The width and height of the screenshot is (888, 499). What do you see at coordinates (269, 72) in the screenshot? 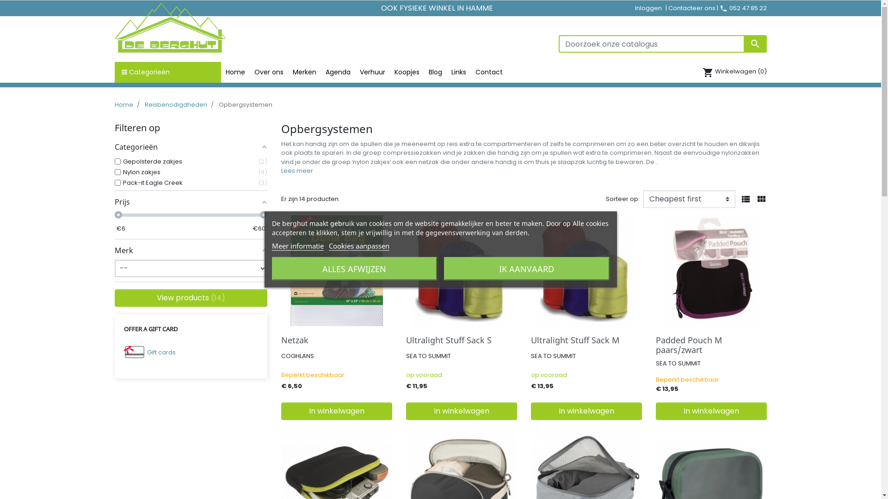
I see `Over ons` at bounding box center [269, 72].